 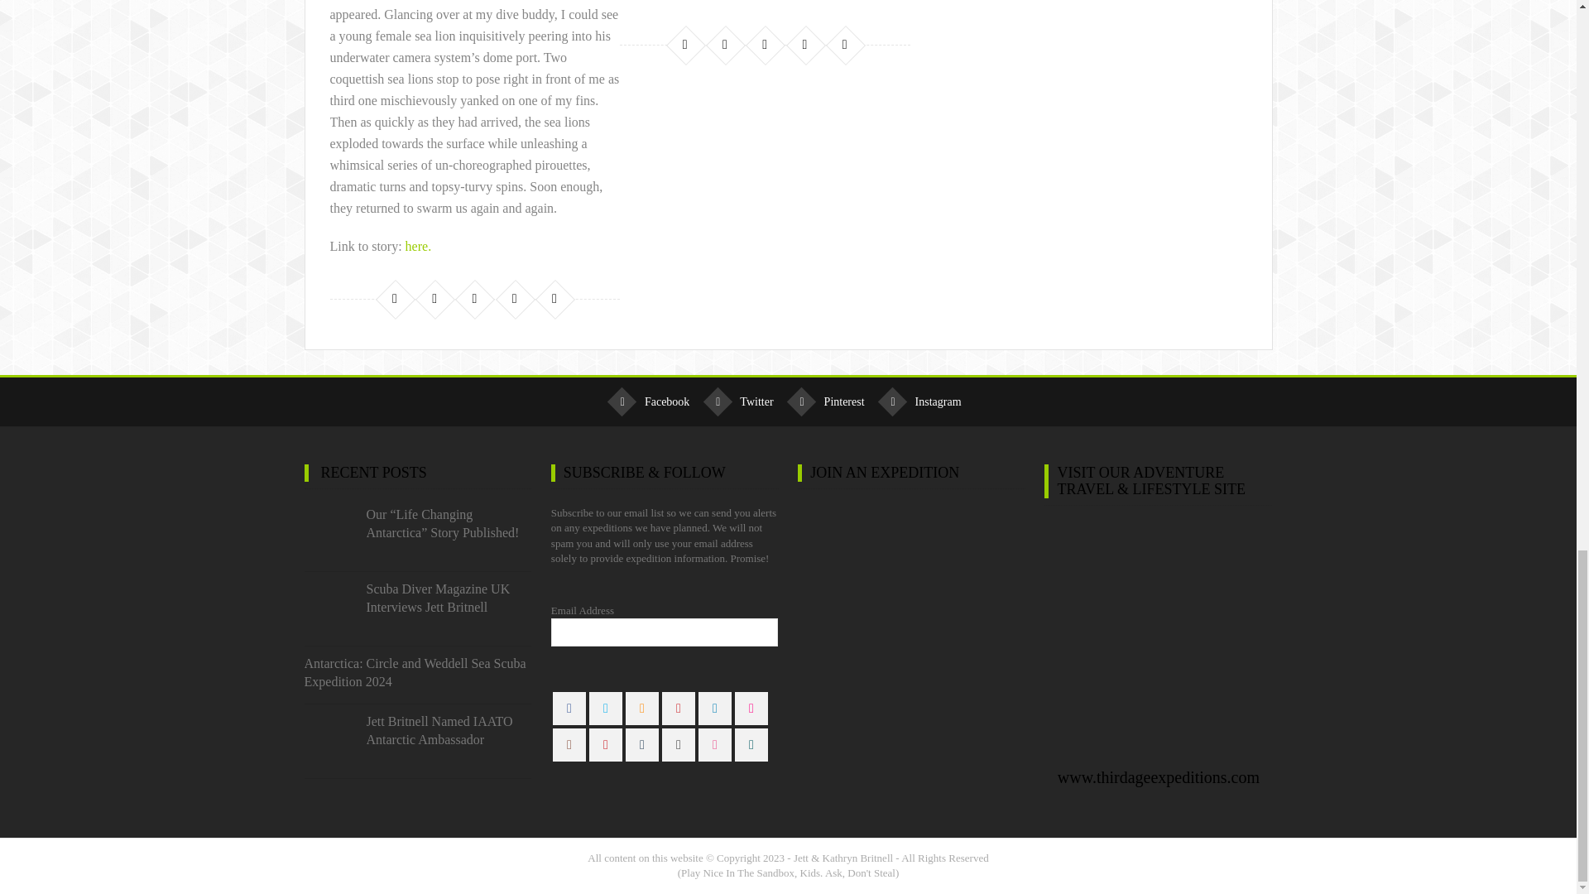 I want to click on Share on Facebook, so click(x=685, y=45).